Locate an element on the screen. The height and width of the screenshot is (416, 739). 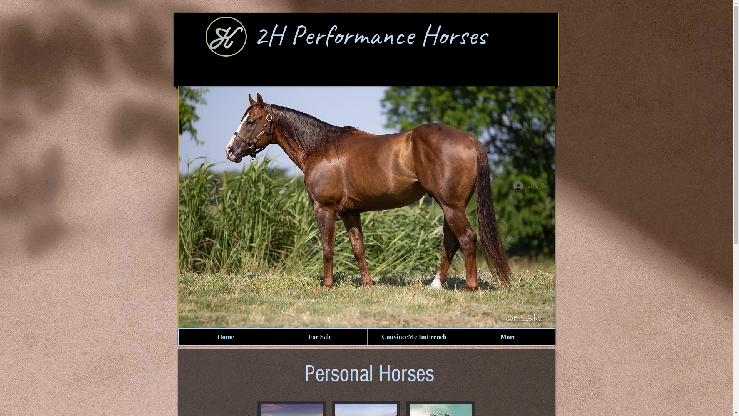
ConvinceMe ImFrench is located at coordinates (414, 337).